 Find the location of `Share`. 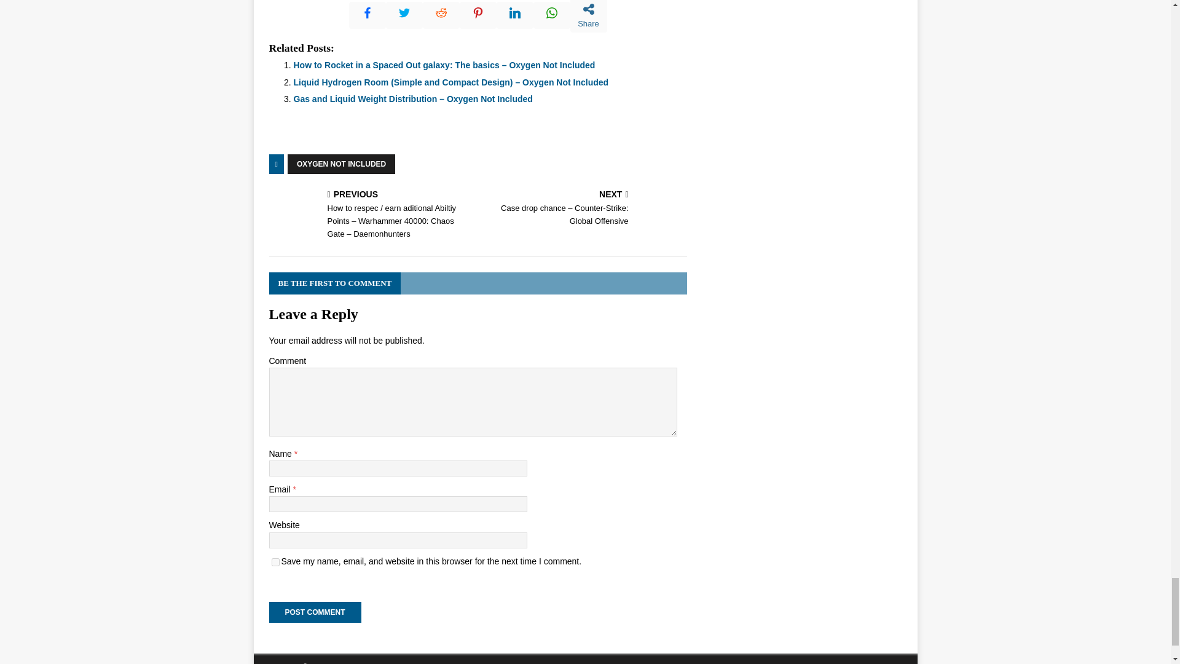

Share is located at coordinates (589, 16).